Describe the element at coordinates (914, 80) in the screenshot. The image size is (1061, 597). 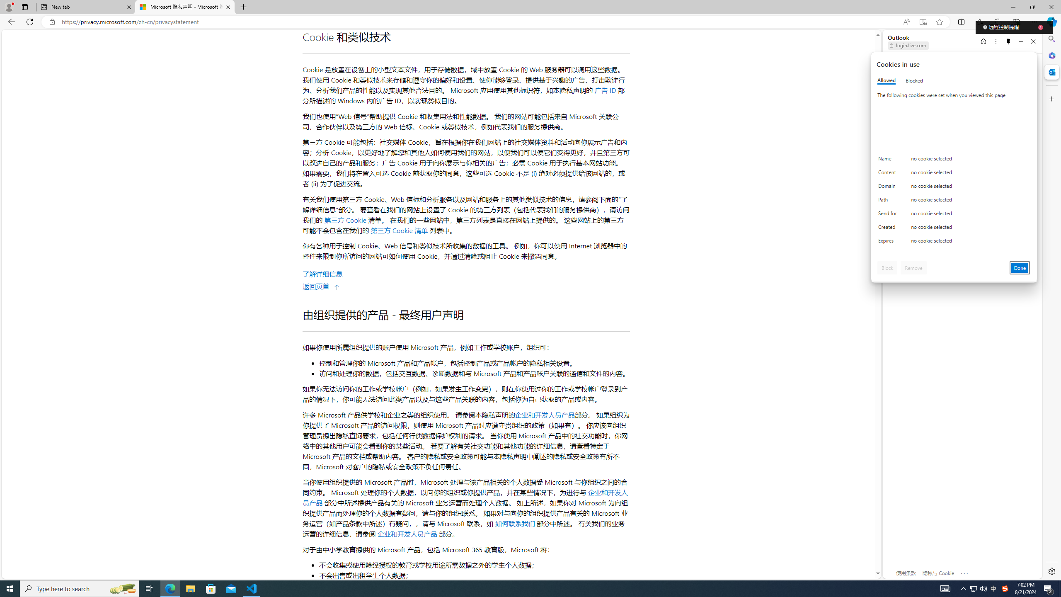
I see `Blocked` at that location.